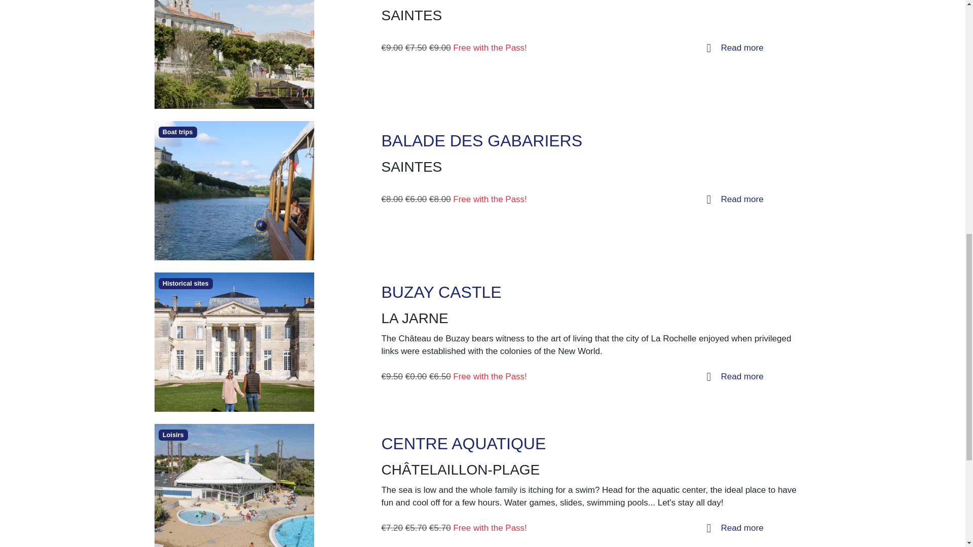  Describe the element at coordinates (392, 376) in the screenshot. I see `Public price : Tarif Adulte` at that location.